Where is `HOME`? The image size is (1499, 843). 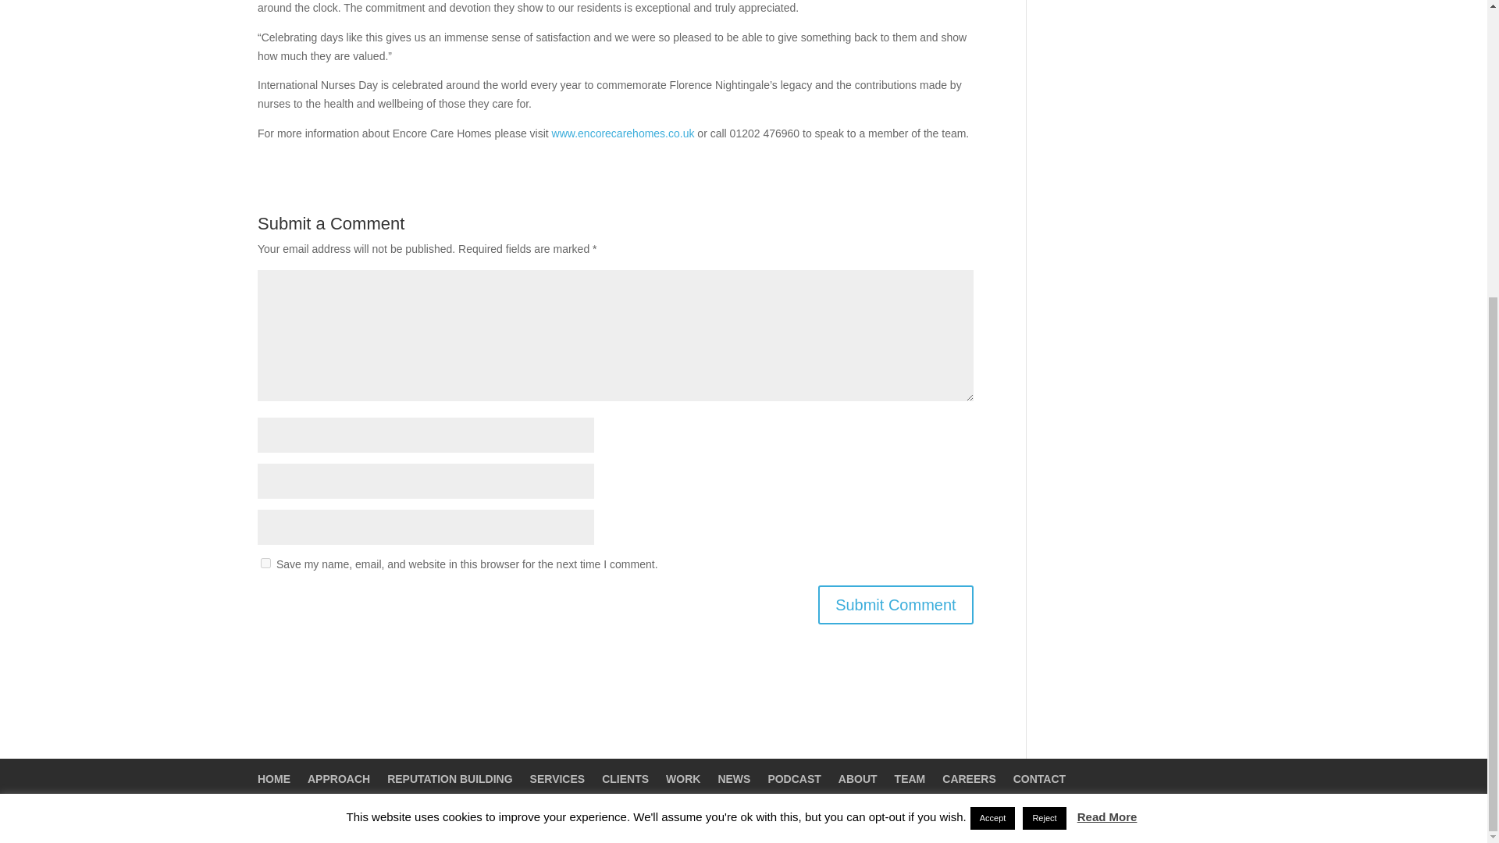
HOME is located at coordinates (274, 779).